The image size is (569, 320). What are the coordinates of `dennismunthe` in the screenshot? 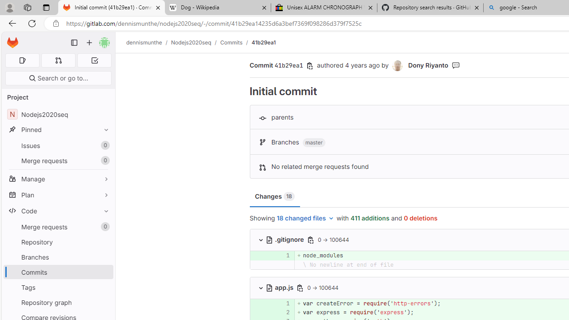 It's located at (144, 42).